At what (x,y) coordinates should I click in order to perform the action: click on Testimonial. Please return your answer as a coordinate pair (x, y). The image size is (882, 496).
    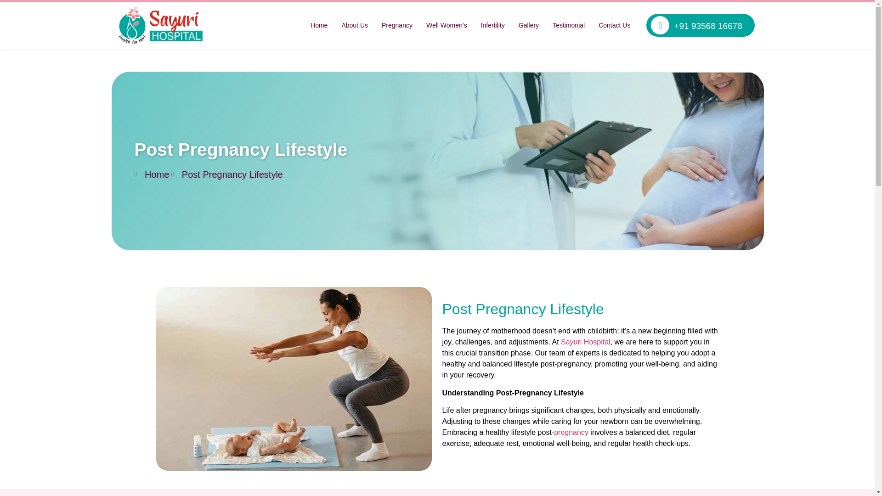
    Looking at the image, I should click on (569, 25).